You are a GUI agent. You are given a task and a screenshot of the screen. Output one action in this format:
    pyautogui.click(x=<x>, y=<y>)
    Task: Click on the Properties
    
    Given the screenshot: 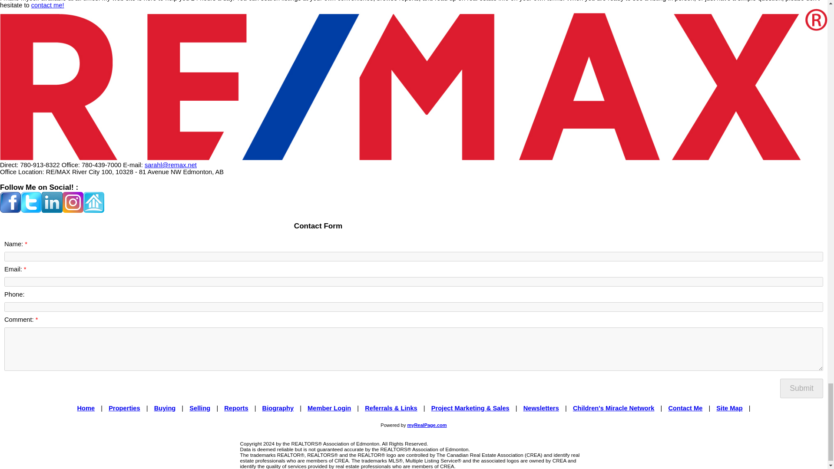 What is the action you would take?
    pyautogui.click(x=124, y=408)
    